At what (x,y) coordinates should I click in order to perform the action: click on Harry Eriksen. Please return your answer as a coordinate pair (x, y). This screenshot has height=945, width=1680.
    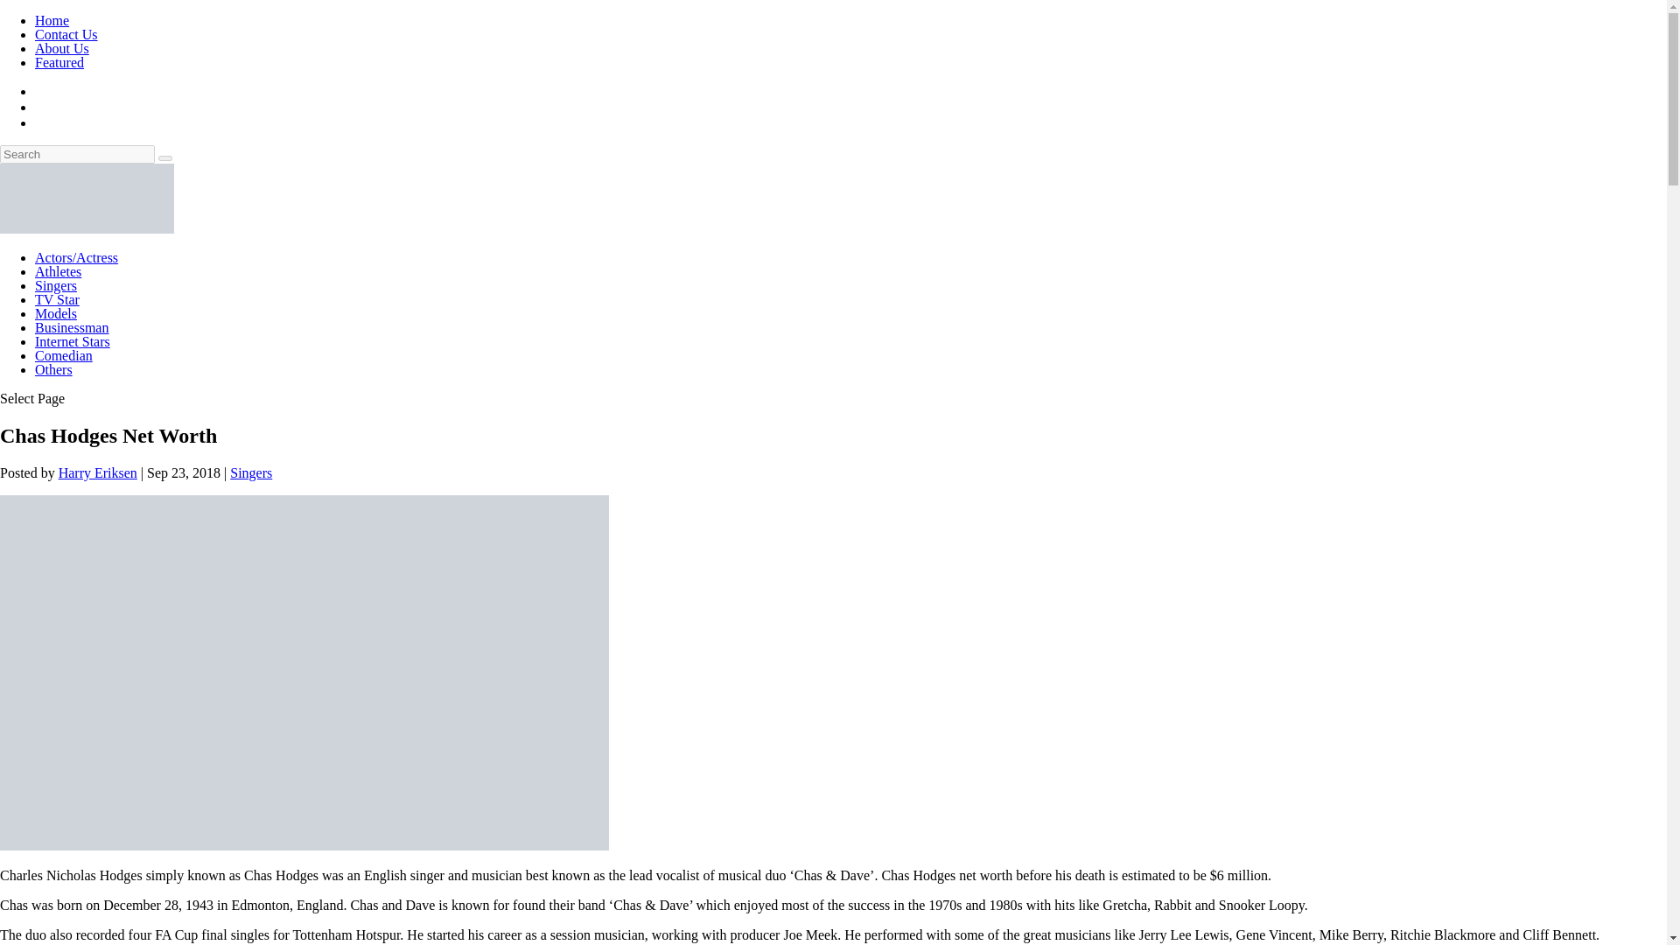
    Looking at the image, I should click on (98, 472).